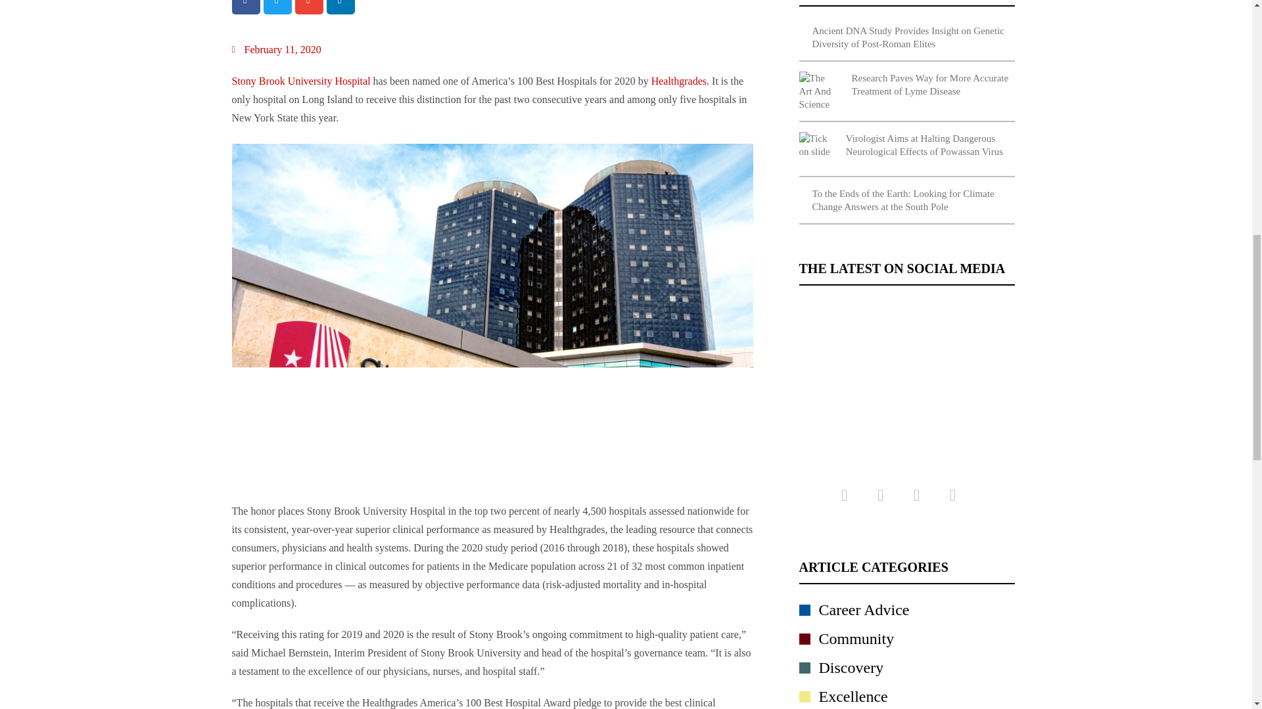  Describe the element at coordinates (275, 49) in the screenshot. I see `February 11, 2020` at that location.